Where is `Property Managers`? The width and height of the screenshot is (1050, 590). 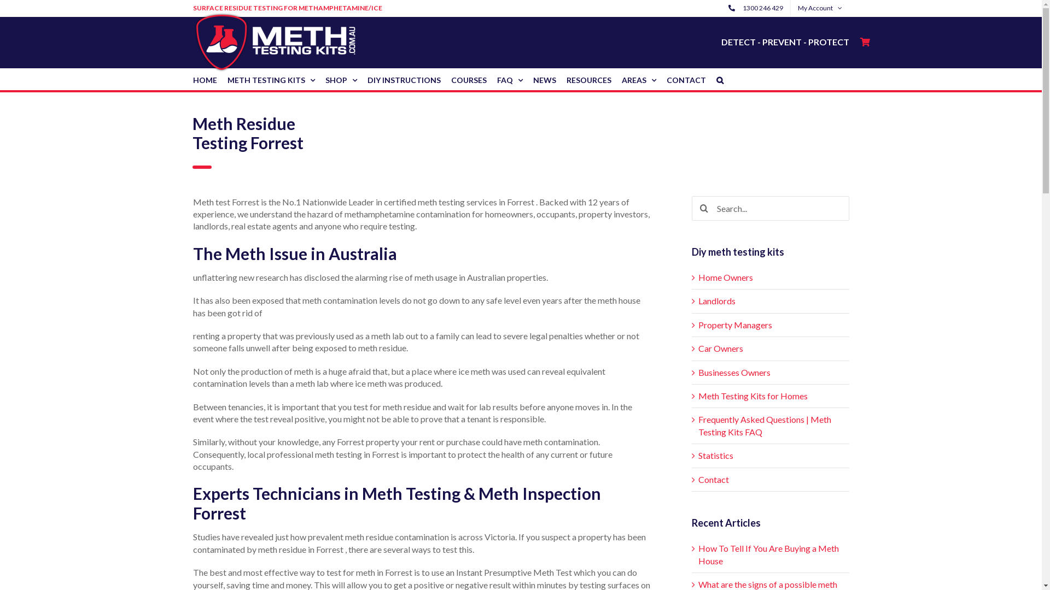 Property Managers is located at coordinates (735, 324).